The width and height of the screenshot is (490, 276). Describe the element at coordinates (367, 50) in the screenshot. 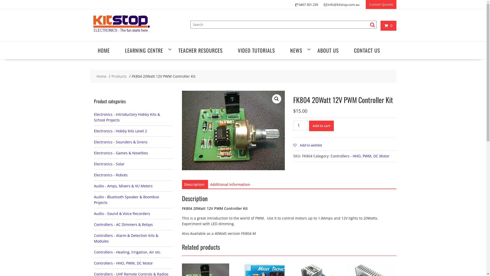

I see `CONTACT US` at that location.